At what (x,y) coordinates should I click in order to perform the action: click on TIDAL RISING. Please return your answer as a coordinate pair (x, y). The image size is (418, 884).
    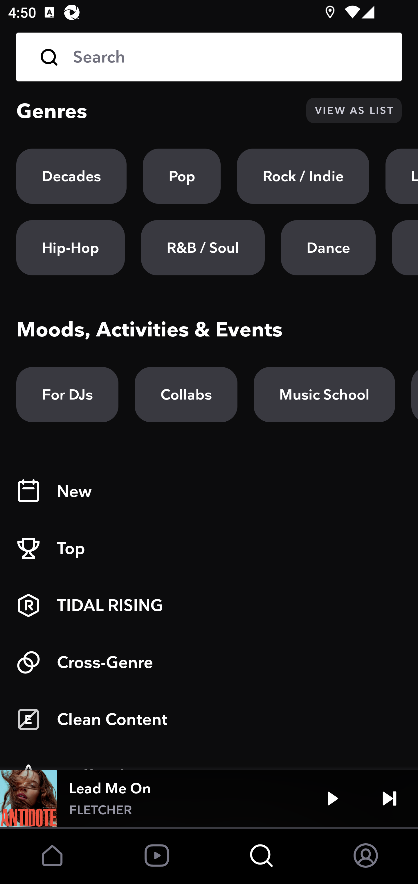
    Looking at the image, I should click on (209, 605).